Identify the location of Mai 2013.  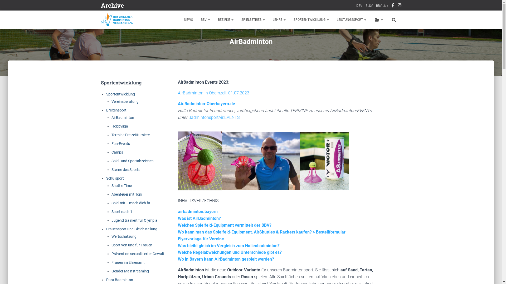
(114, 238).